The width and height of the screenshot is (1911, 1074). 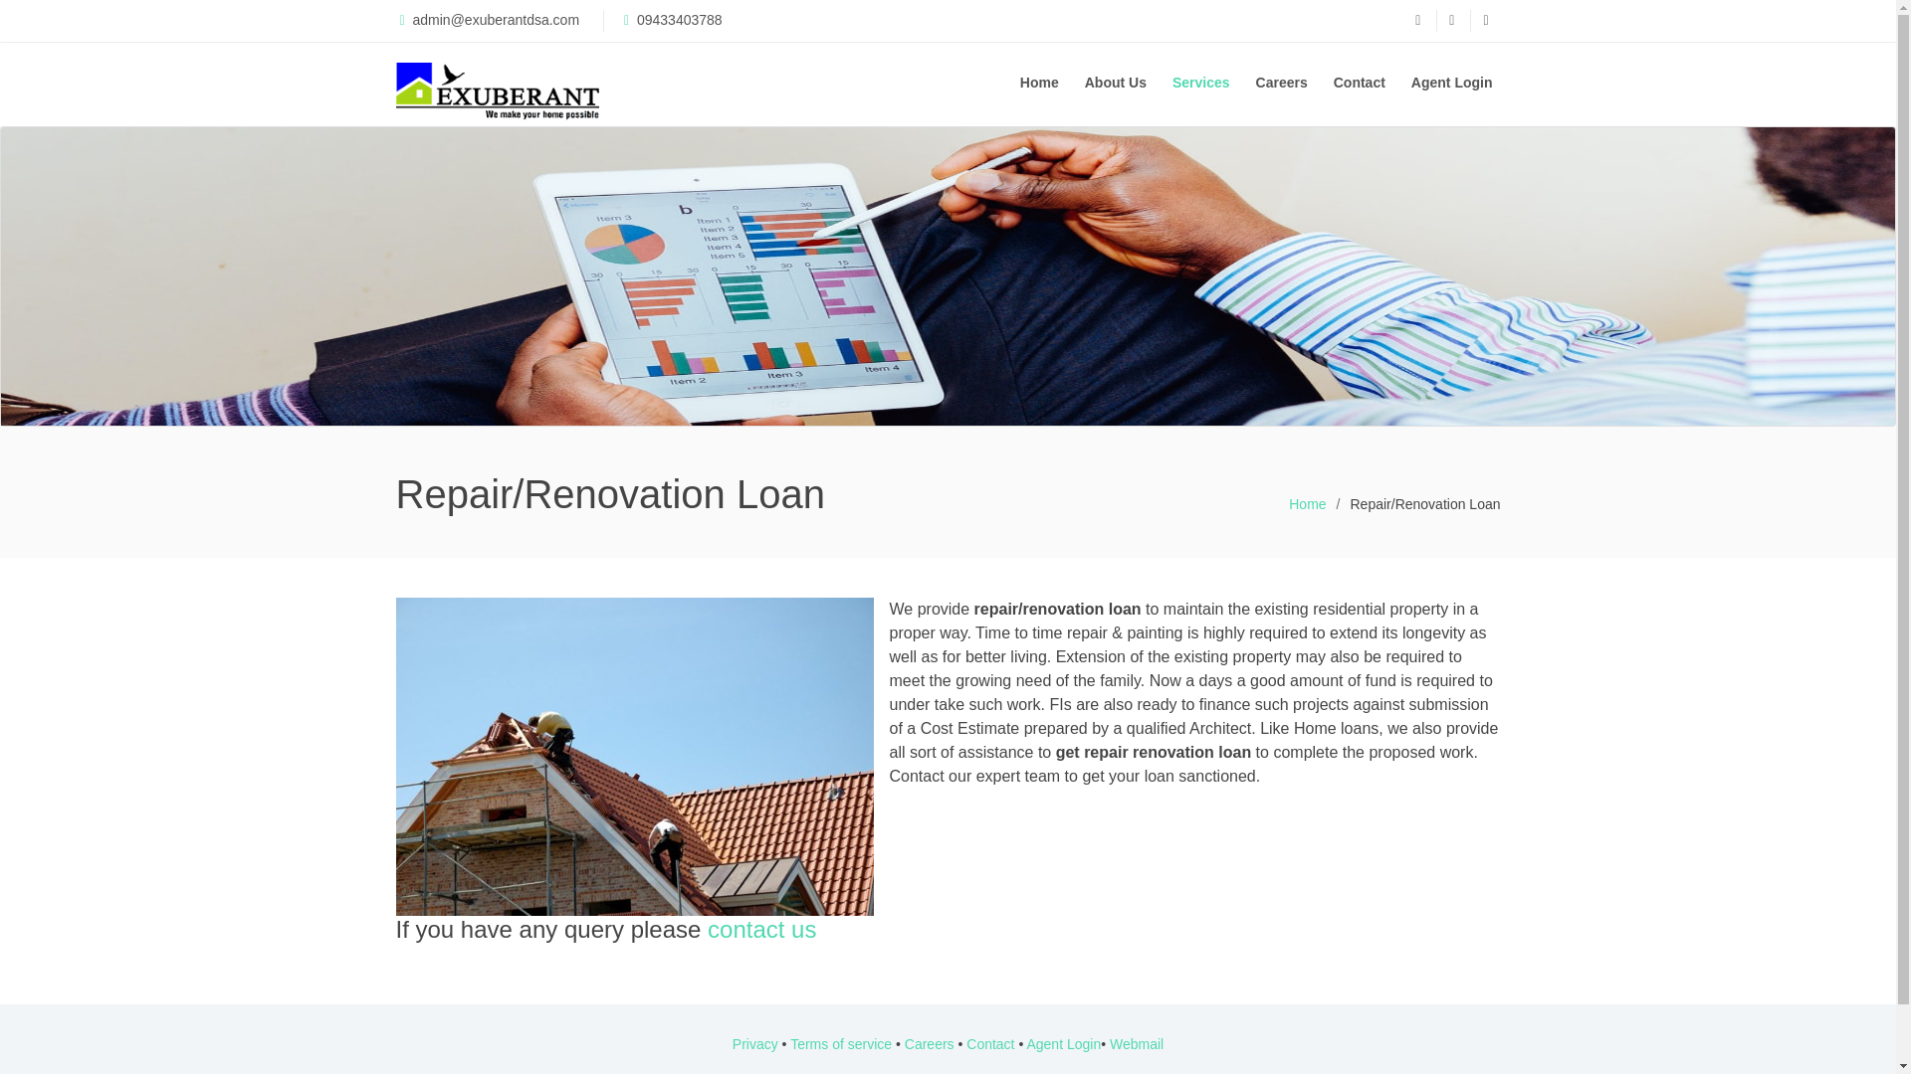 I want to click on Contact, so click(x=1360, y=82).